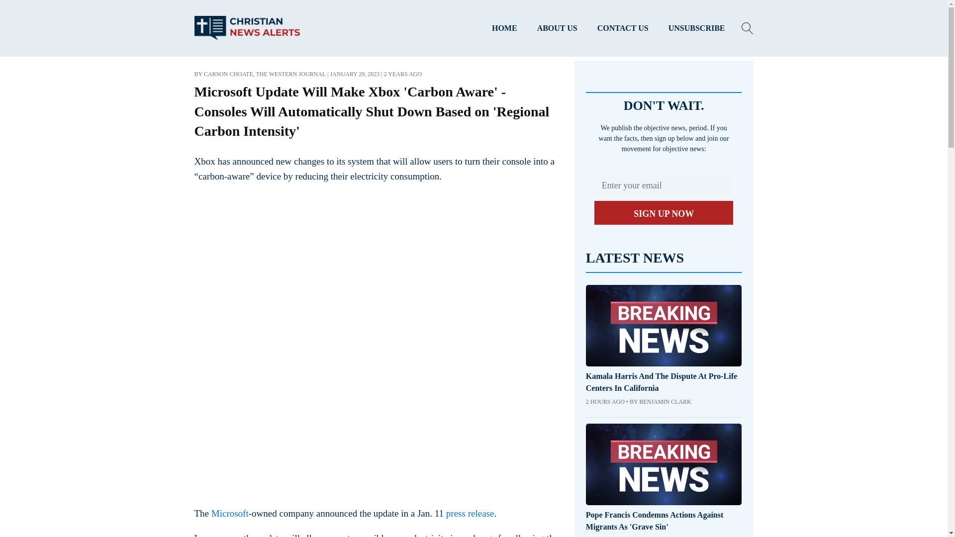  What do you see at coordinates (623, 28) in the screenshot?
I see `CONTACT US` at bounding box center [623, 28].